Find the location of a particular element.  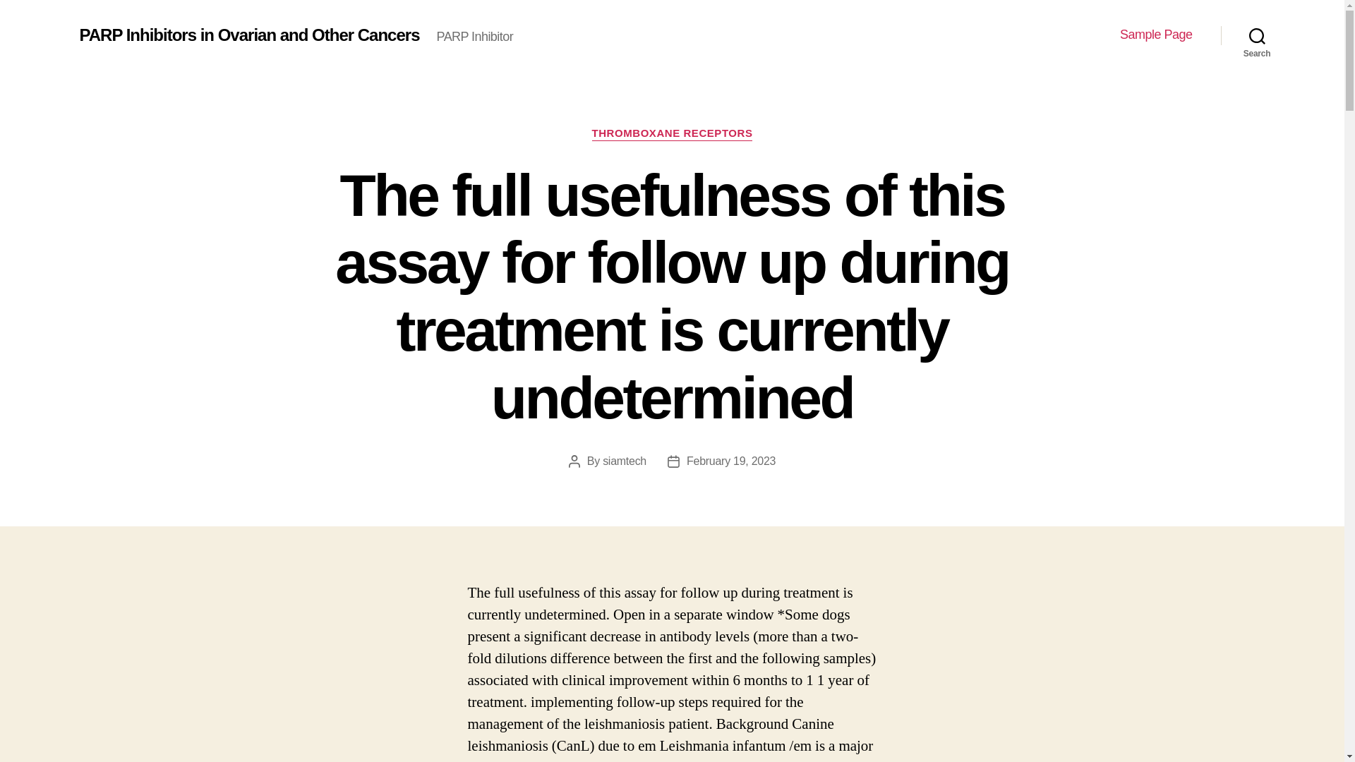

Search is located at coordinates (1257, 35).